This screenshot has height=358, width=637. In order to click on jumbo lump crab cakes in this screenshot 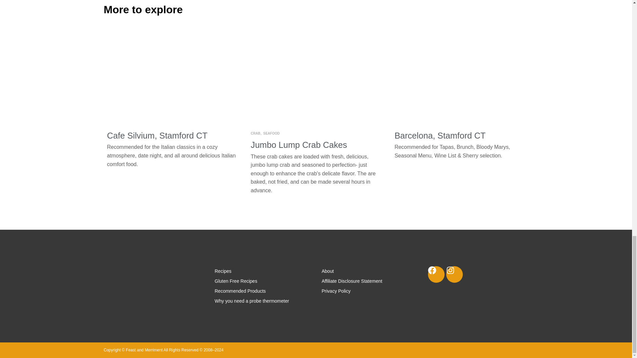, I will do `click(316, 78)`.